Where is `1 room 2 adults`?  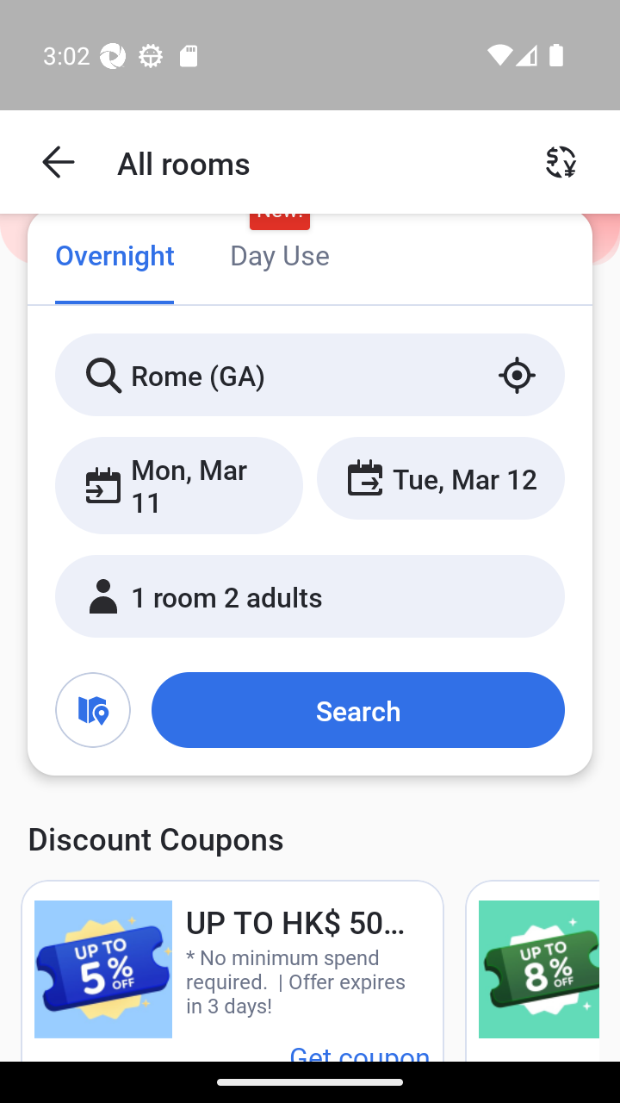
1 room 2 adults is located at coordinates (310, 595).